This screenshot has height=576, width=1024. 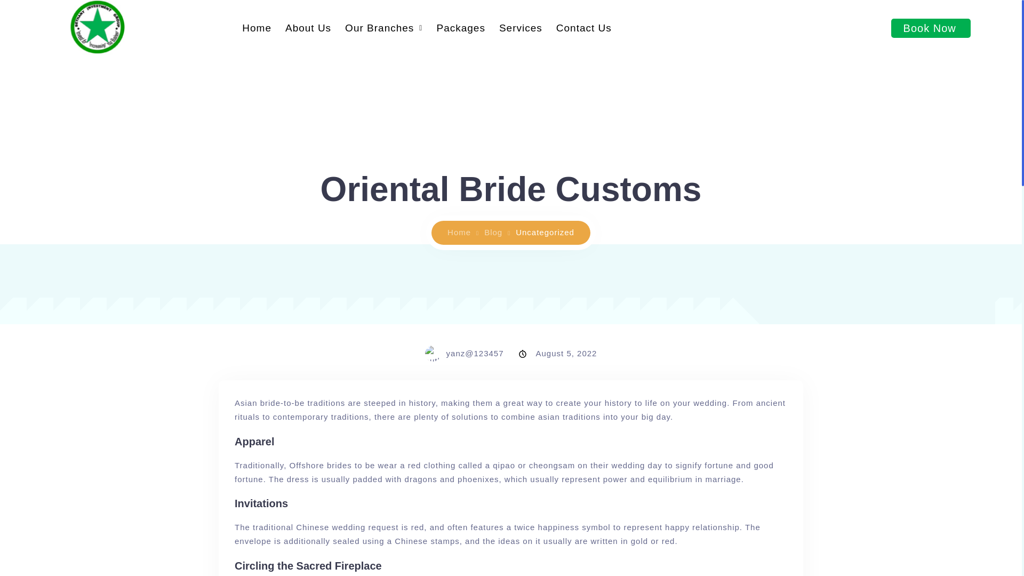 I want to click on Blog, so click(x=497, y=231).